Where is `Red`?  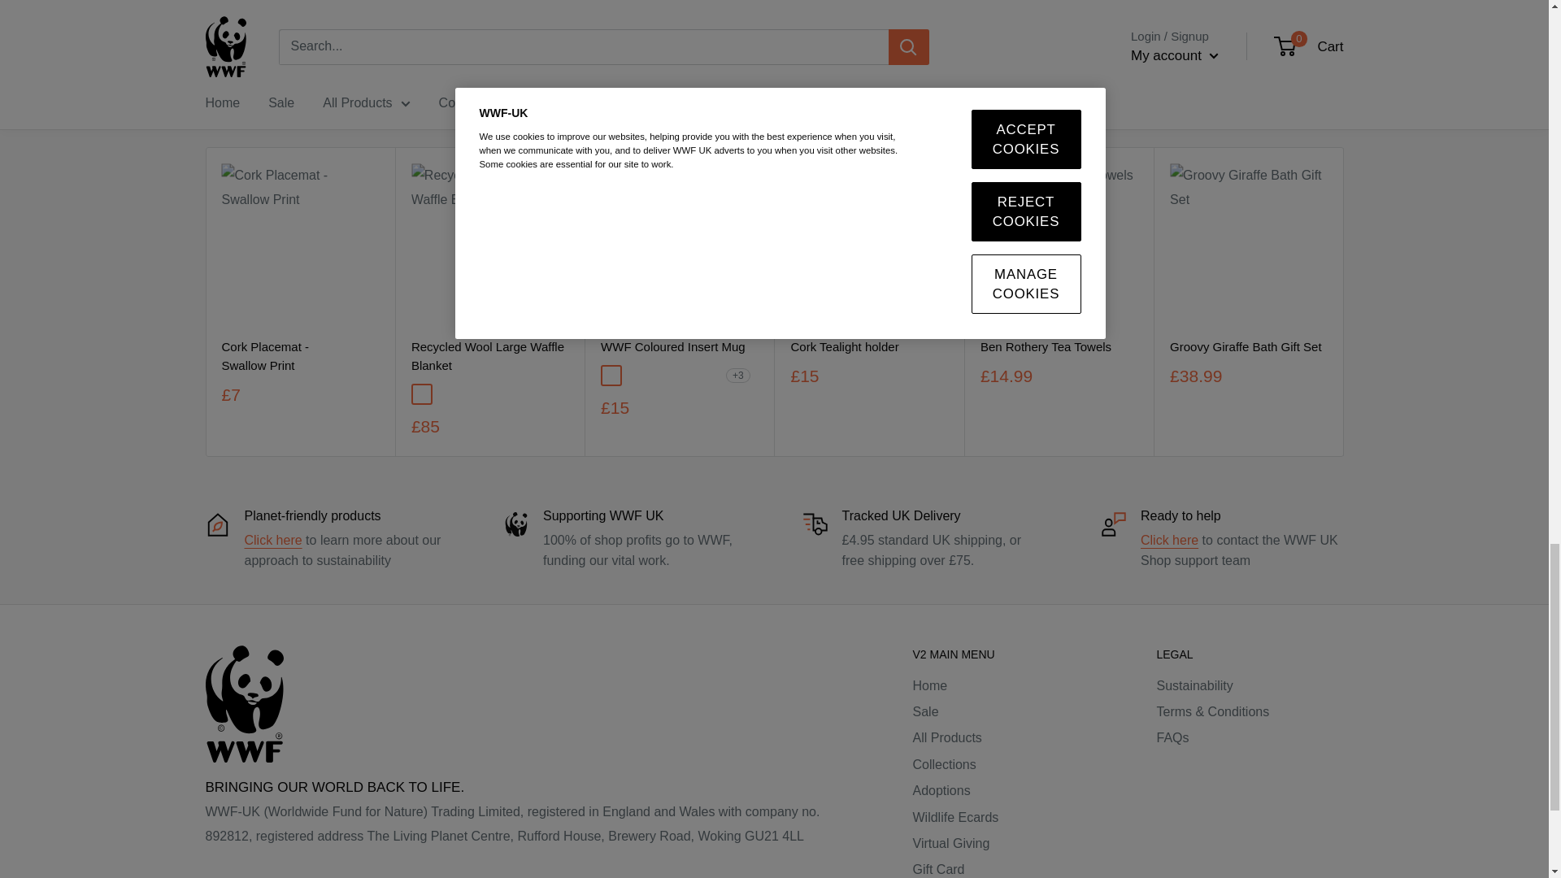
Red is located at coordinates (685, 375).